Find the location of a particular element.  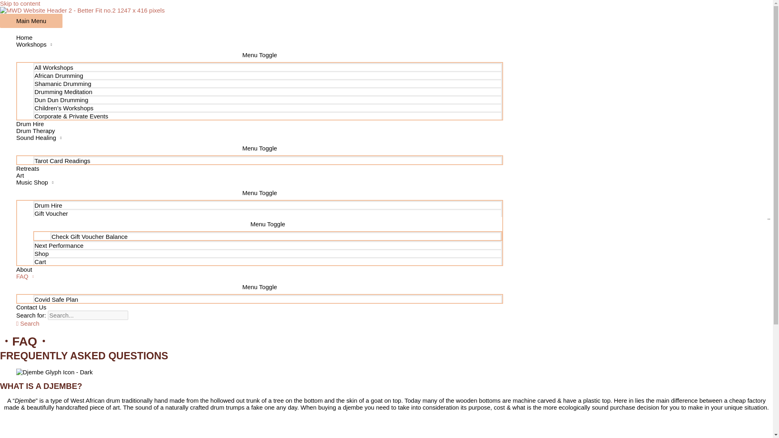

Next Performance is located at coordinates (268, 245).